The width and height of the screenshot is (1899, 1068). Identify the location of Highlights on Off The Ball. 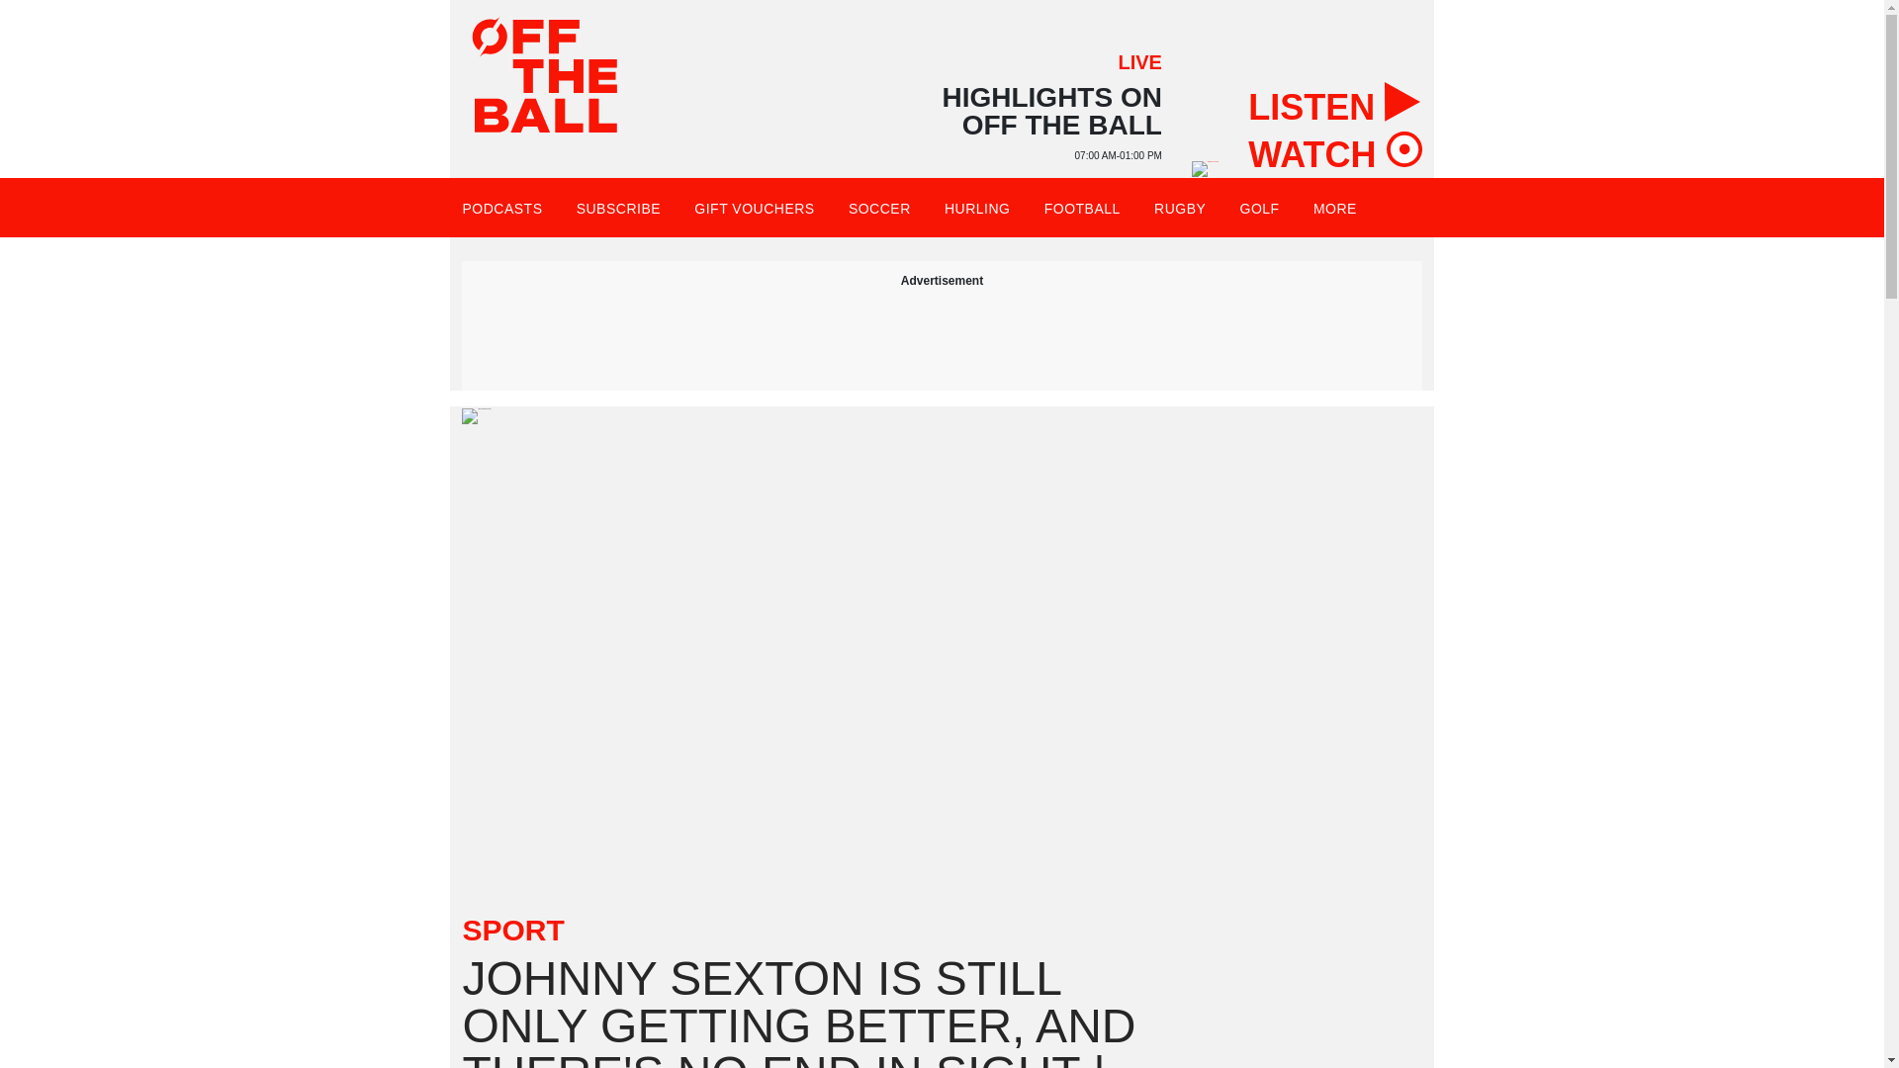
(1205, 169).